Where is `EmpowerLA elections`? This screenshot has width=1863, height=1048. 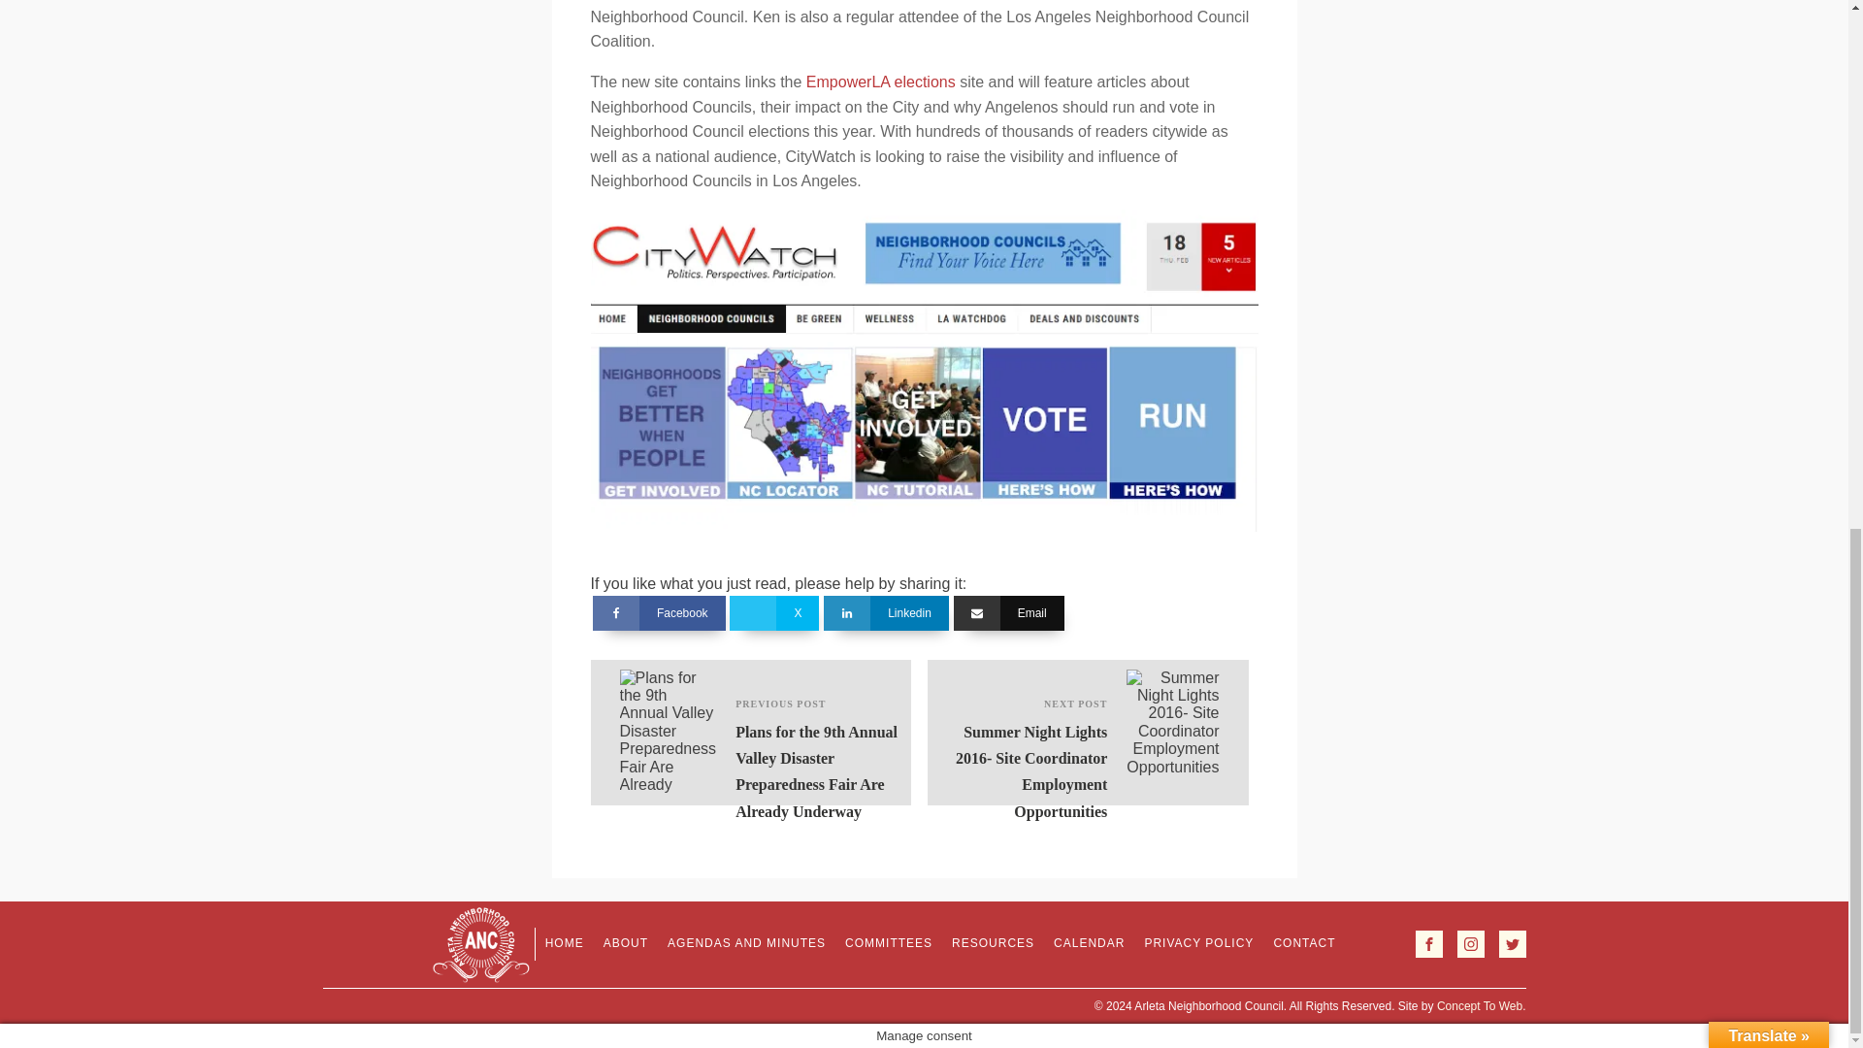
EmpowerLA elections is located at coordinates (881, 82).